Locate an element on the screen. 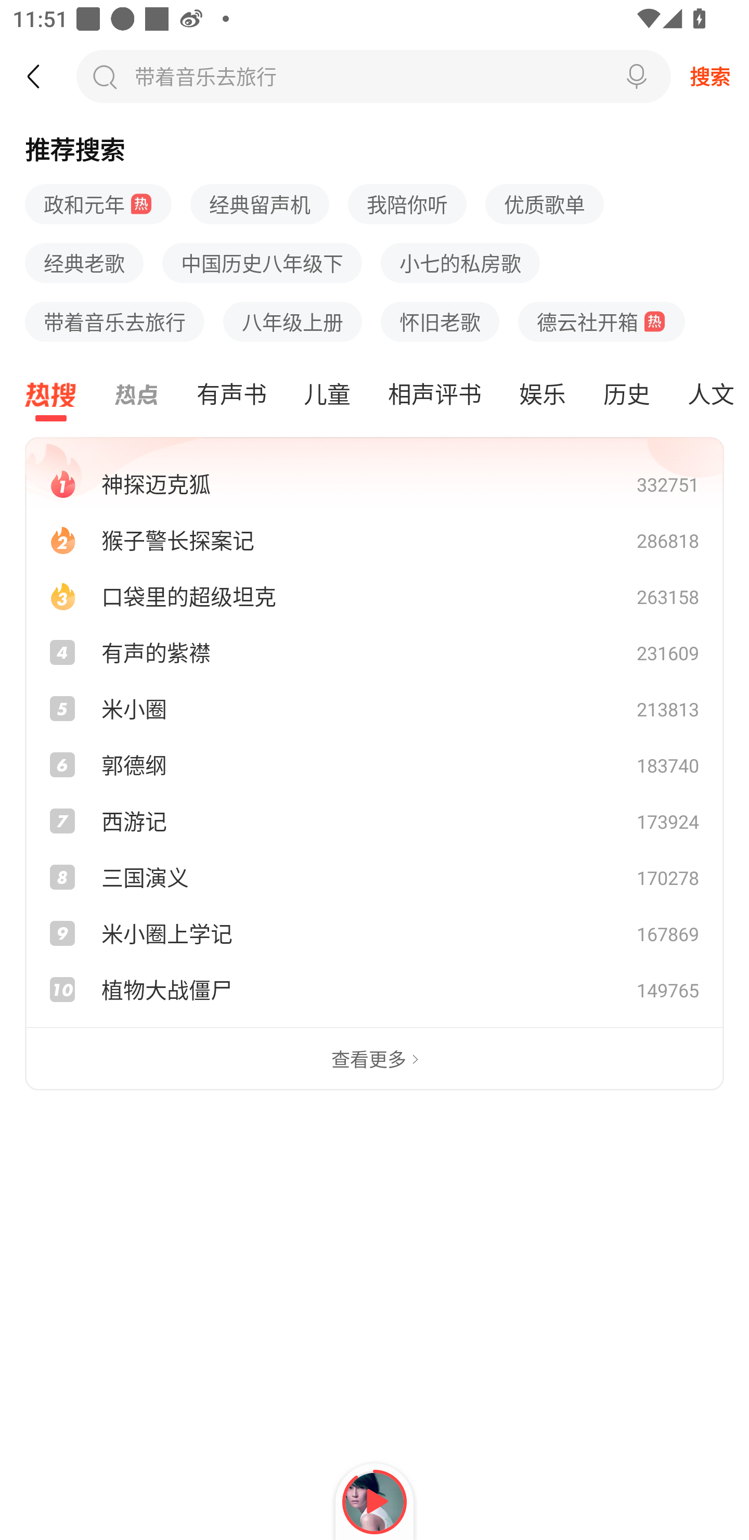 The image size is (749, 1540). 优质歌单 is located at coordinates (544, 205).